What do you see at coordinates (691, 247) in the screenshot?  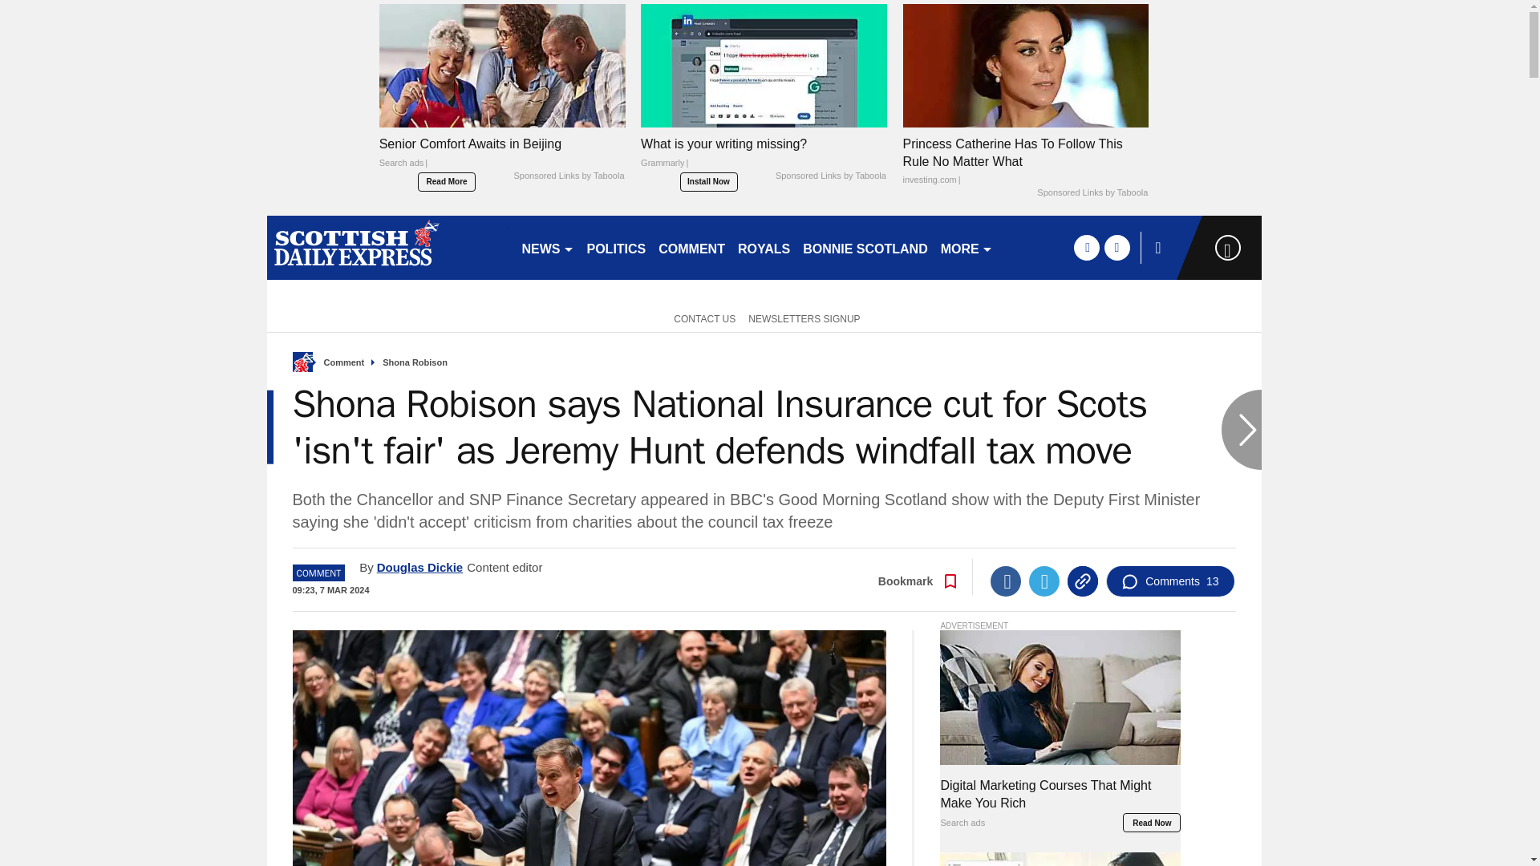 I see `COMMENT` at bounding box center [691, 247].